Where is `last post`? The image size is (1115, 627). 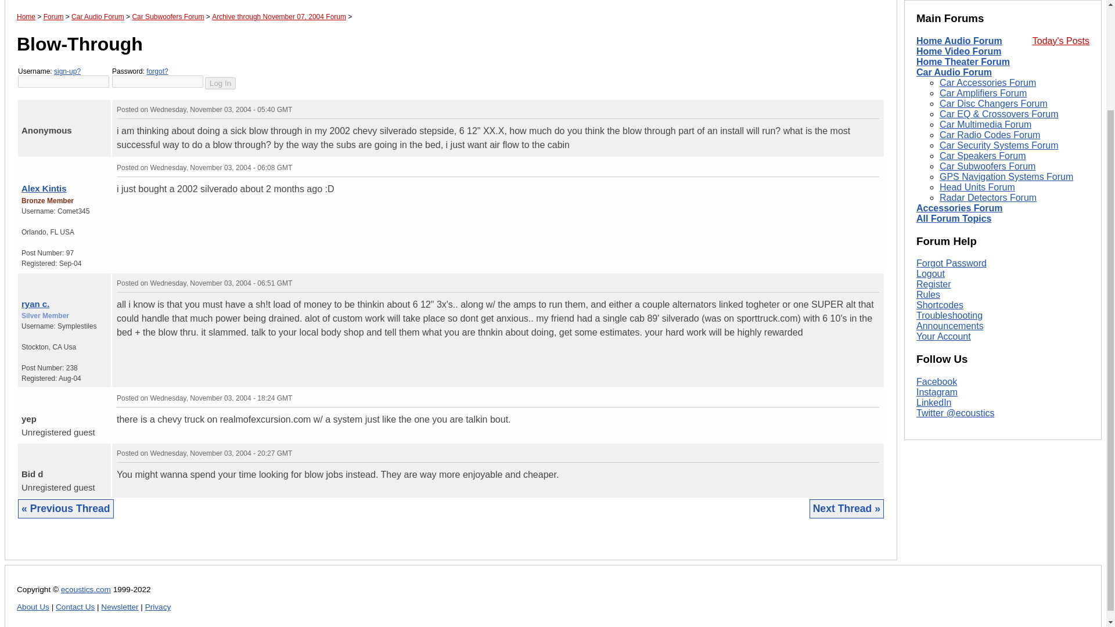
last post is located at coordinates (38, 107).